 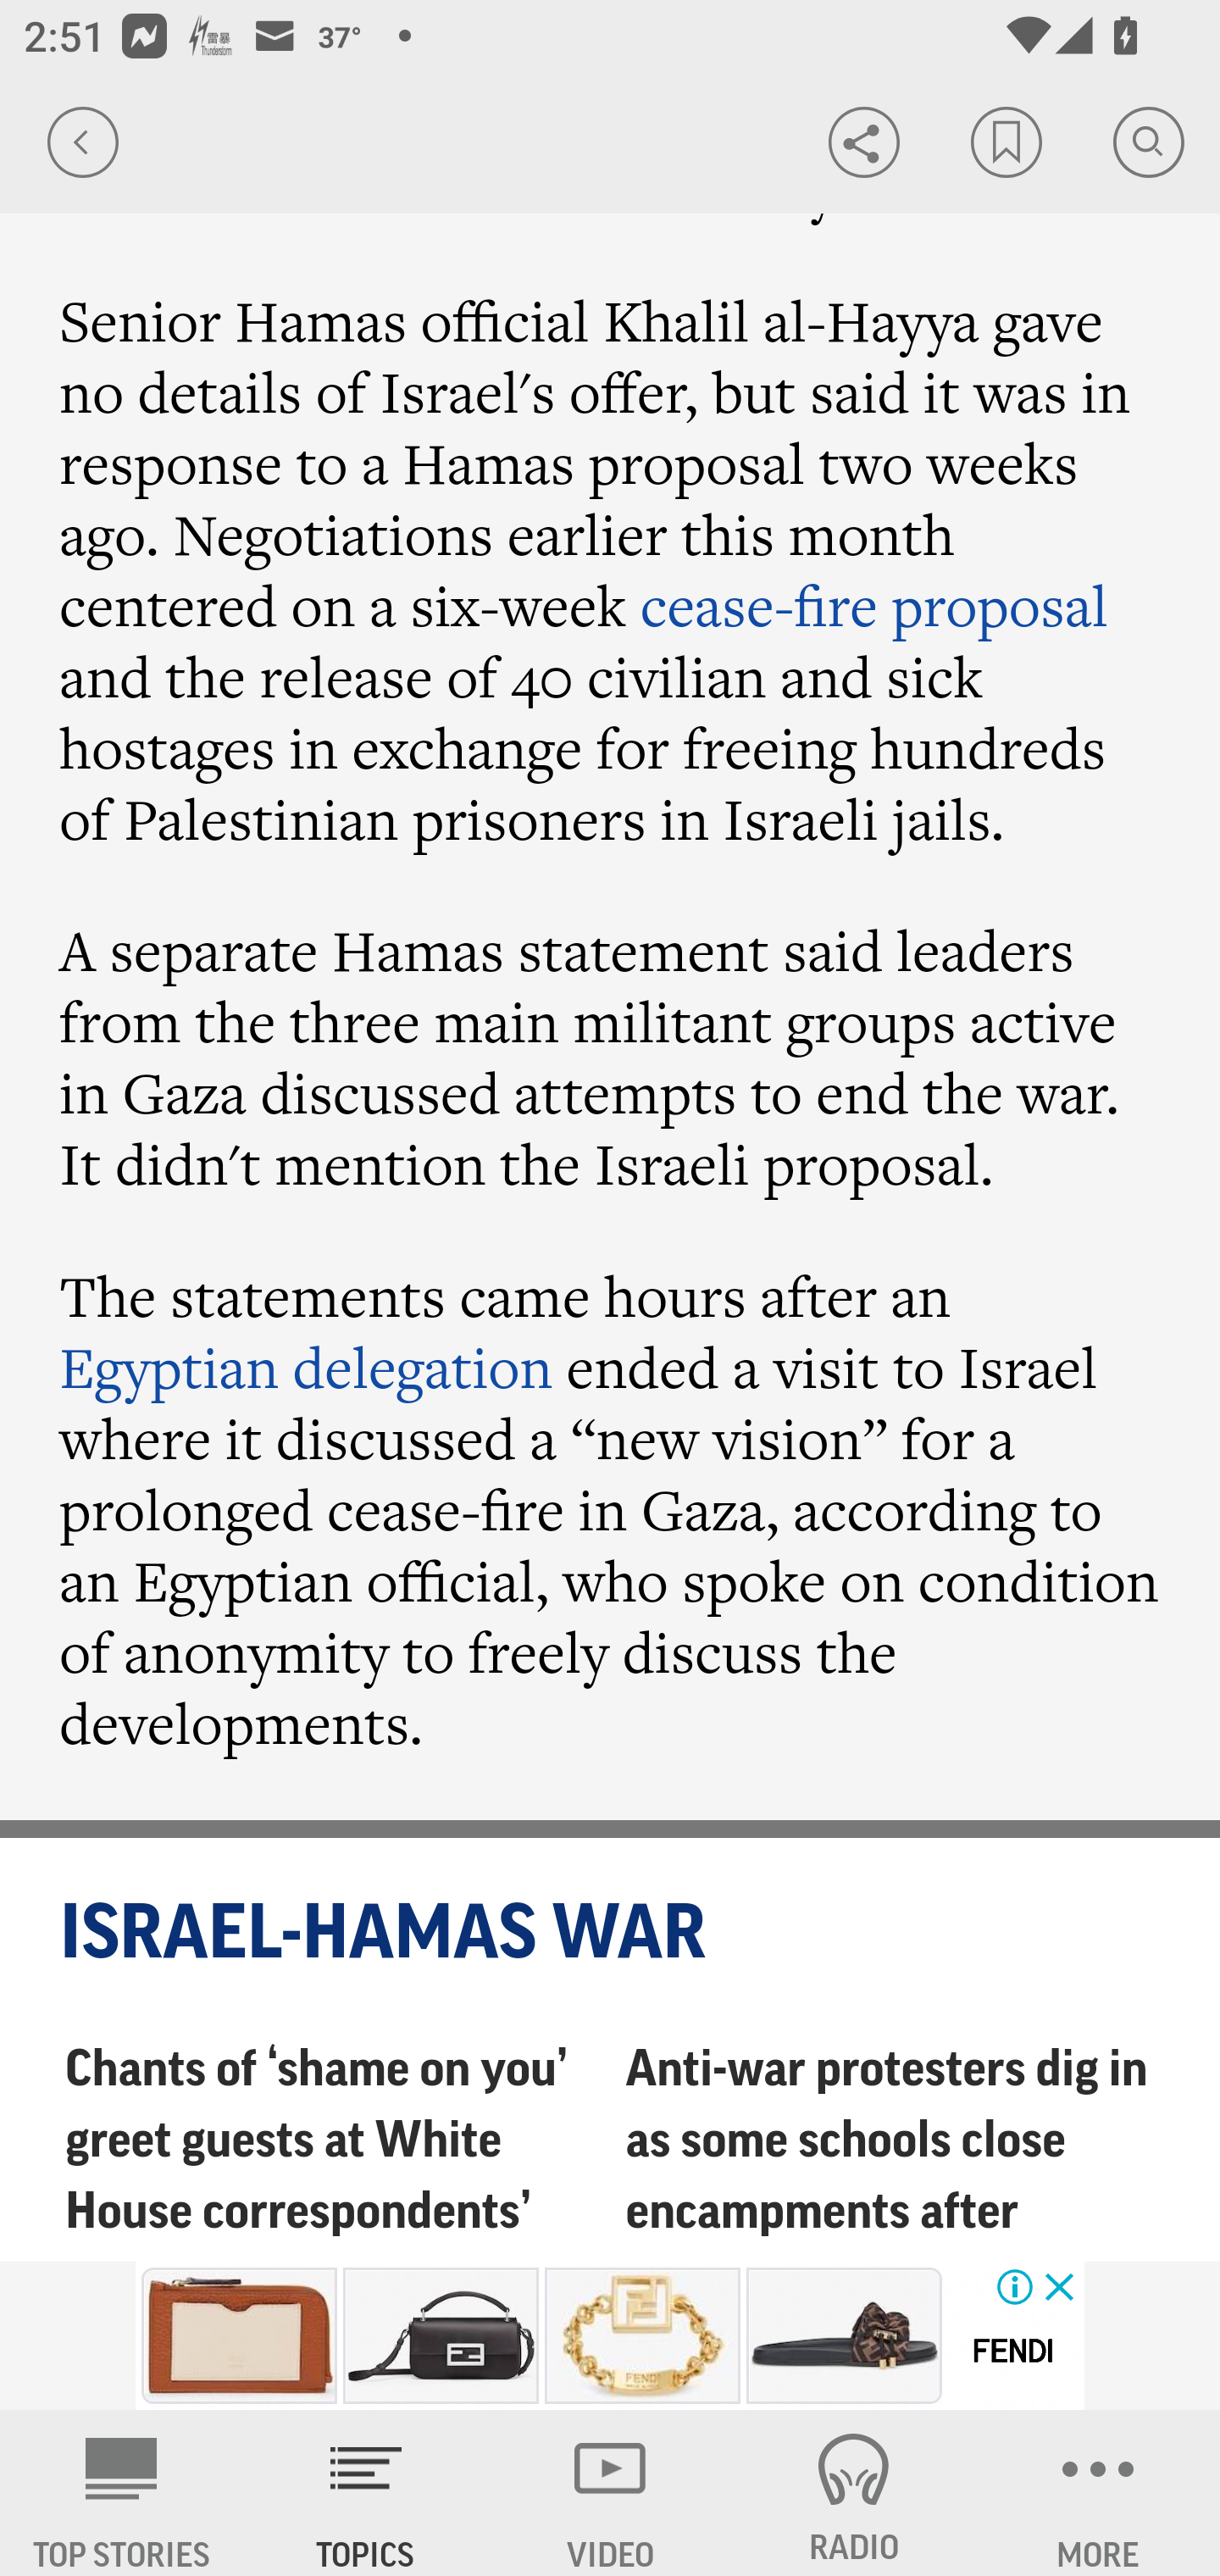 I want to click on AP News TOP STORIES, so click(x=122, y=2493).